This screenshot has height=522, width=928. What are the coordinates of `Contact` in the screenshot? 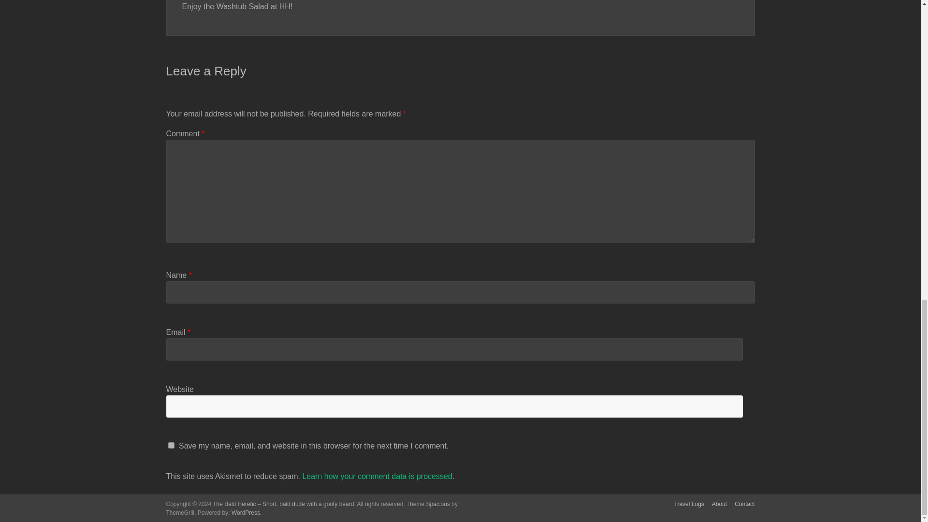 It's located at (740, 505).